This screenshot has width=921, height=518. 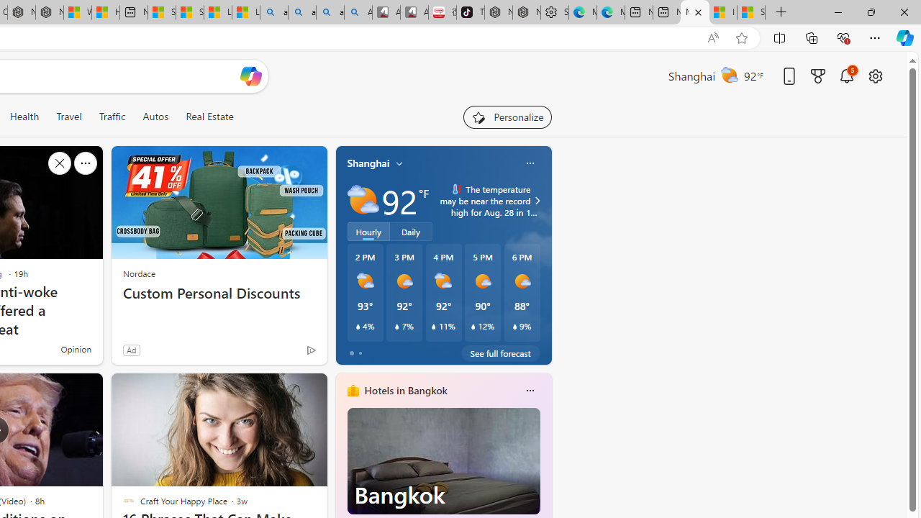 I want to click on Shanghai, so click(x=368, y=163).